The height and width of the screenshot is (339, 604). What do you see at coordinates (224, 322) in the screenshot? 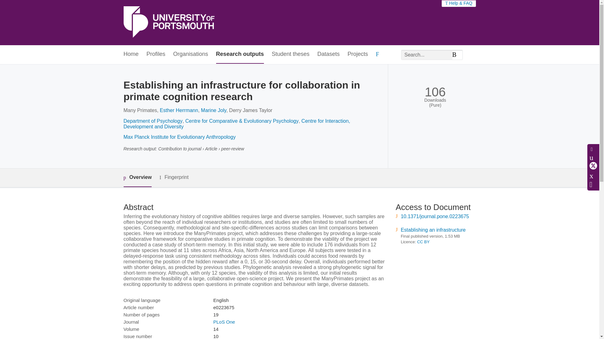
I see `PLoS One` at bounding box center [224, 322].